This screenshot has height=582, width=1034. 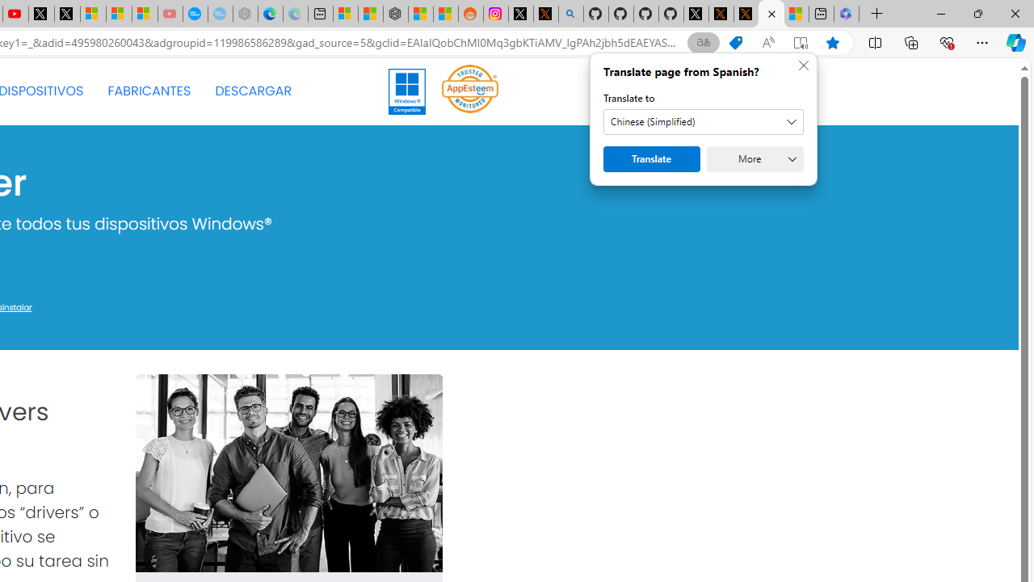 I want to click on team, so click(x=288, y=474).